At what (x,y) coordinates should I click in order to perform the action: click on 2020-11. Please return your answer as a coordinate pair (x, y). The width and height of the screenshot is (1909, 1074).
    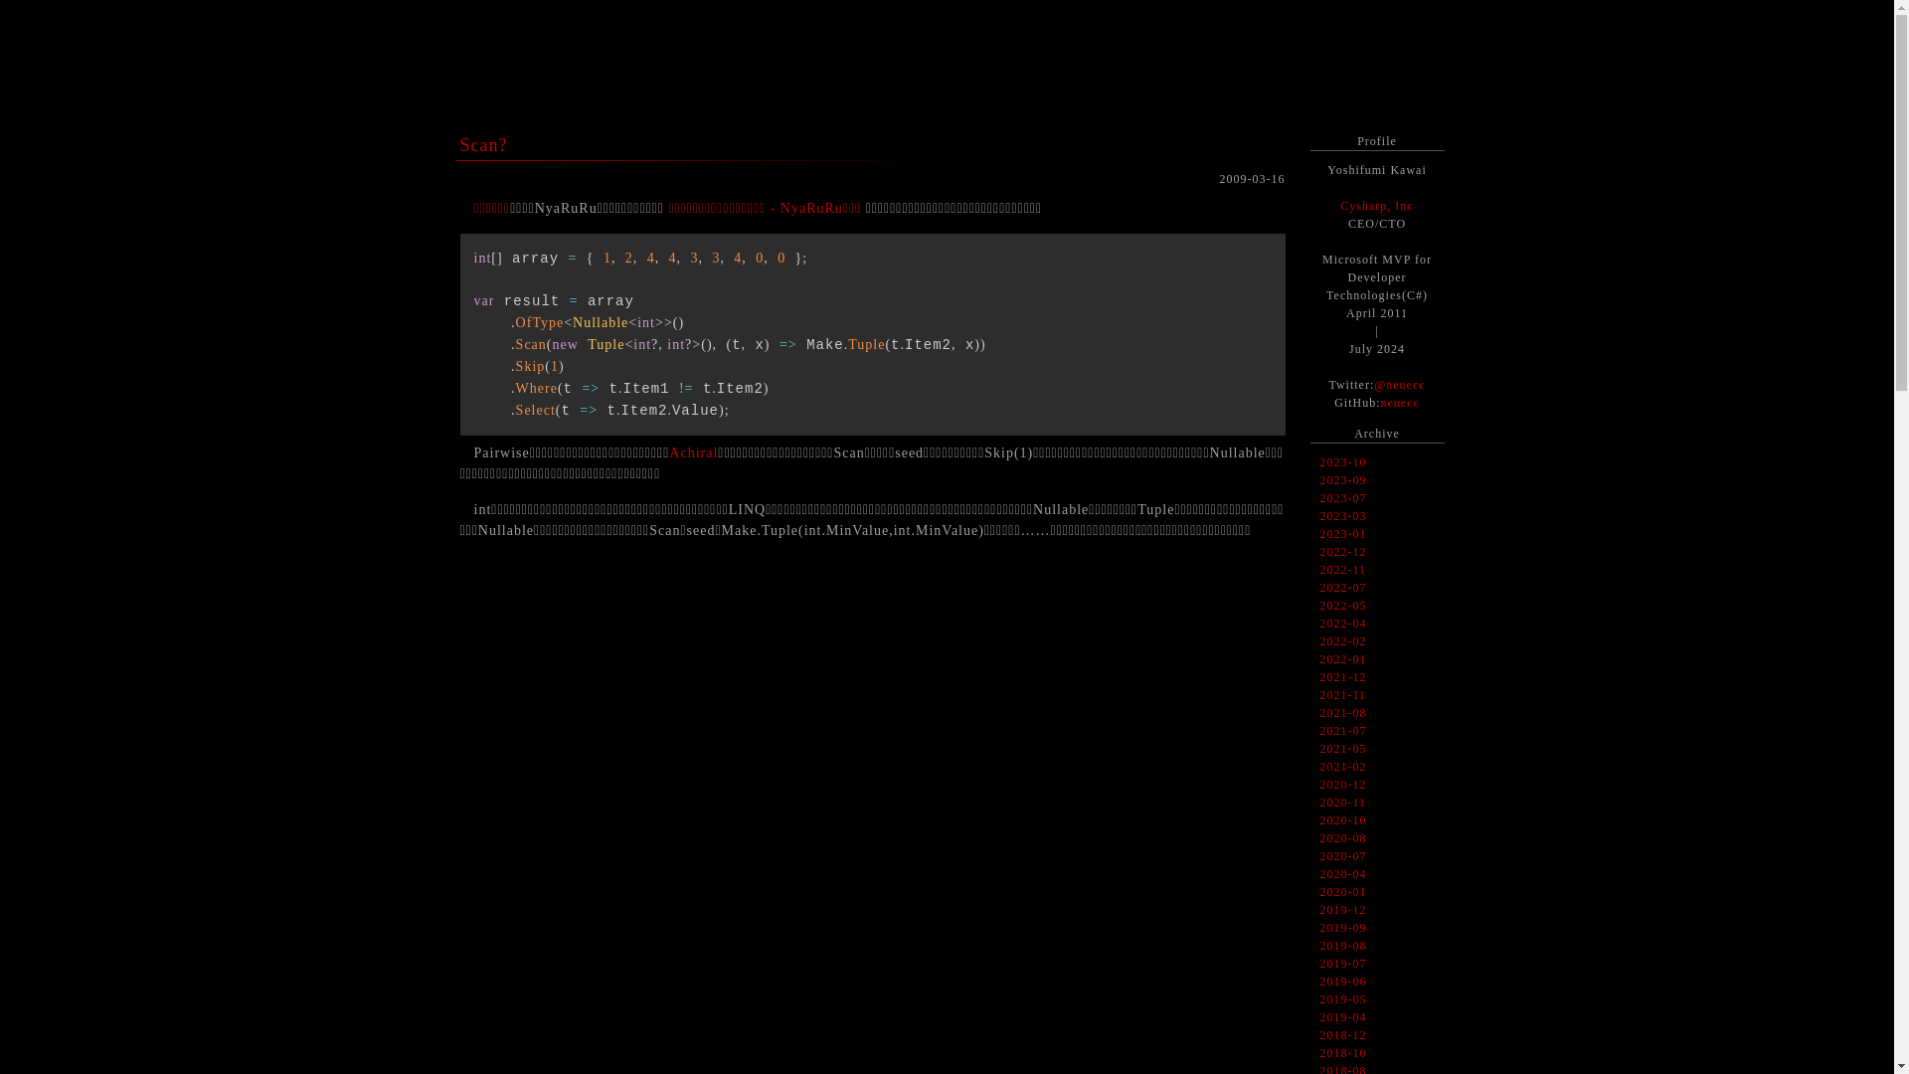
    Looking at the image, I should click on (1344, 803).